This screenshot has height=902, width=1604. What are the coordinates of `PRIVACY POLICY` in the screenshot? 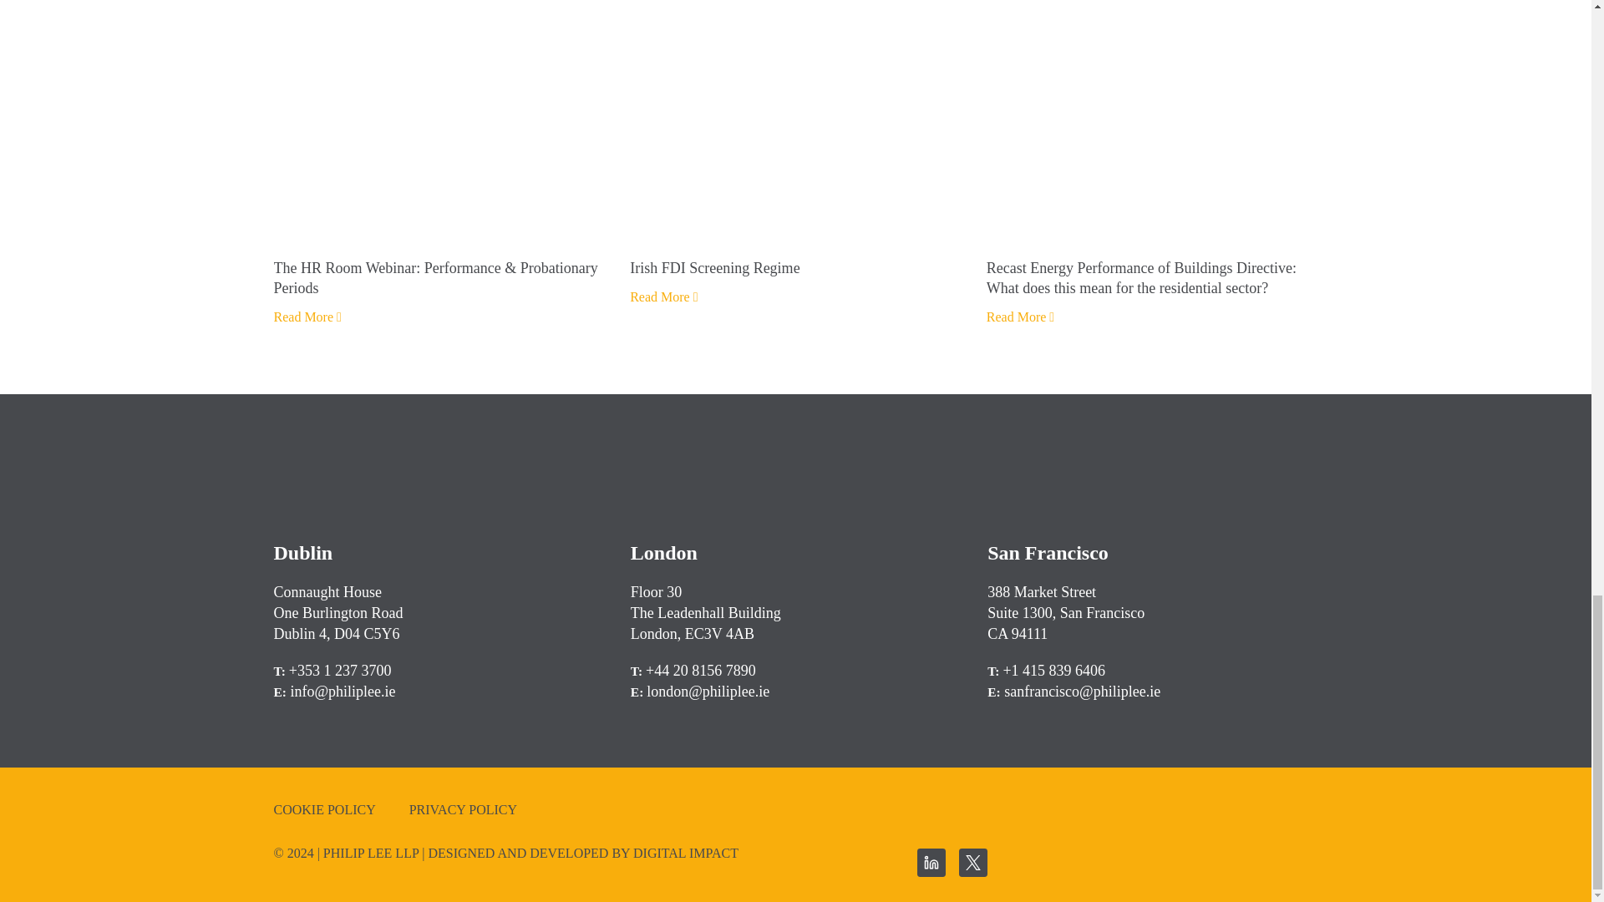 It's located at (463, 810).